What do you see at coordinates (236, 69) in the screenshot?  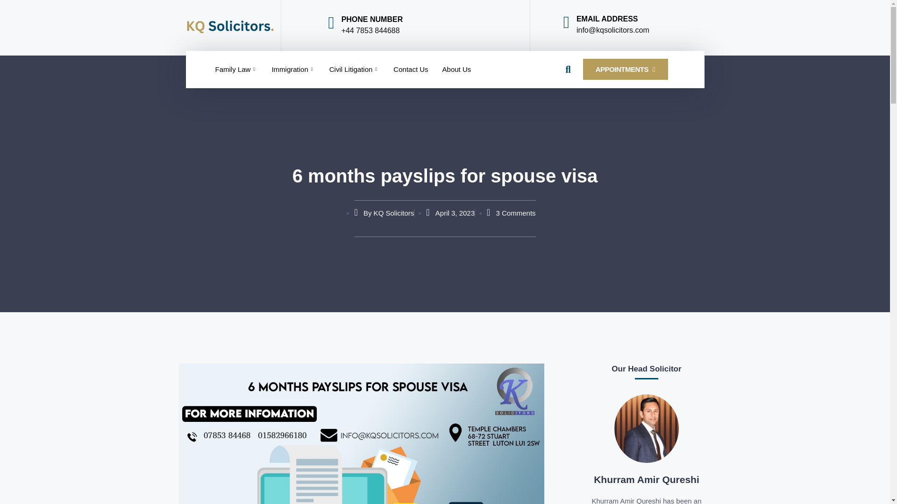 I see `Family Law` at bounding box center [236, 69].